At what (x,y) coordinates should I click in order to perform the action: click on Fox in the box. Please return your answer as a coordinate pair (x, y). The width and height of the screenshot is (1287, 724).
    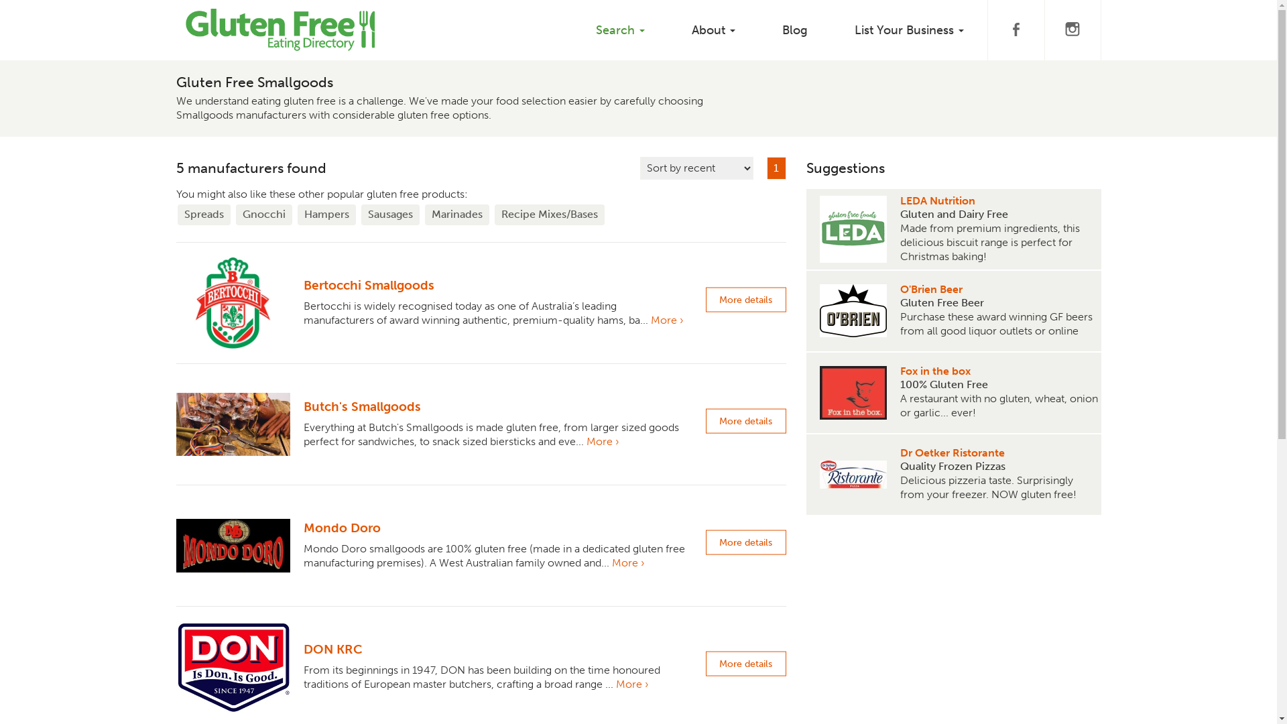
    Looking at the image, I should click on (999, 371).